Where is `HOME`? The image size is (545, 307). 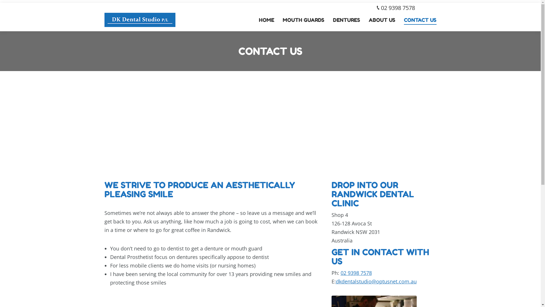 HOME is located at coordinates (263, 20).